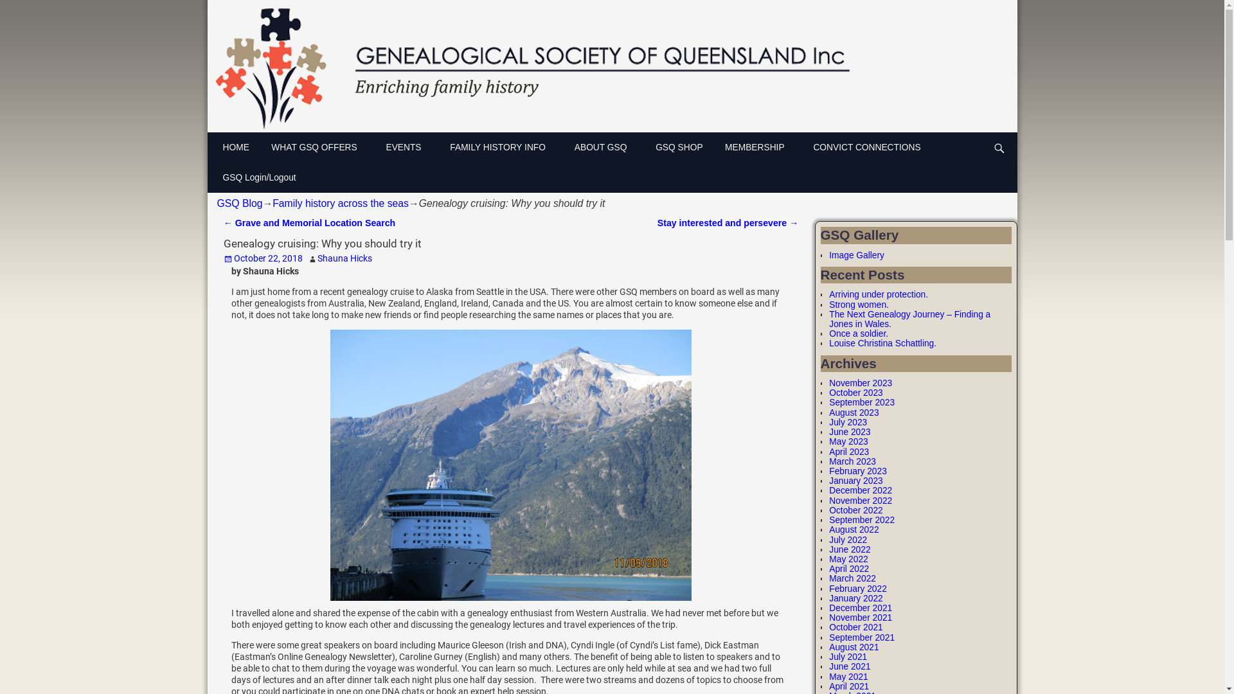 The height and width of the screenshot is (694, 1234). What do you see at coordinates (856, 510) in the screenshot?
I see `October 2022` at bounding box center [856, 510].